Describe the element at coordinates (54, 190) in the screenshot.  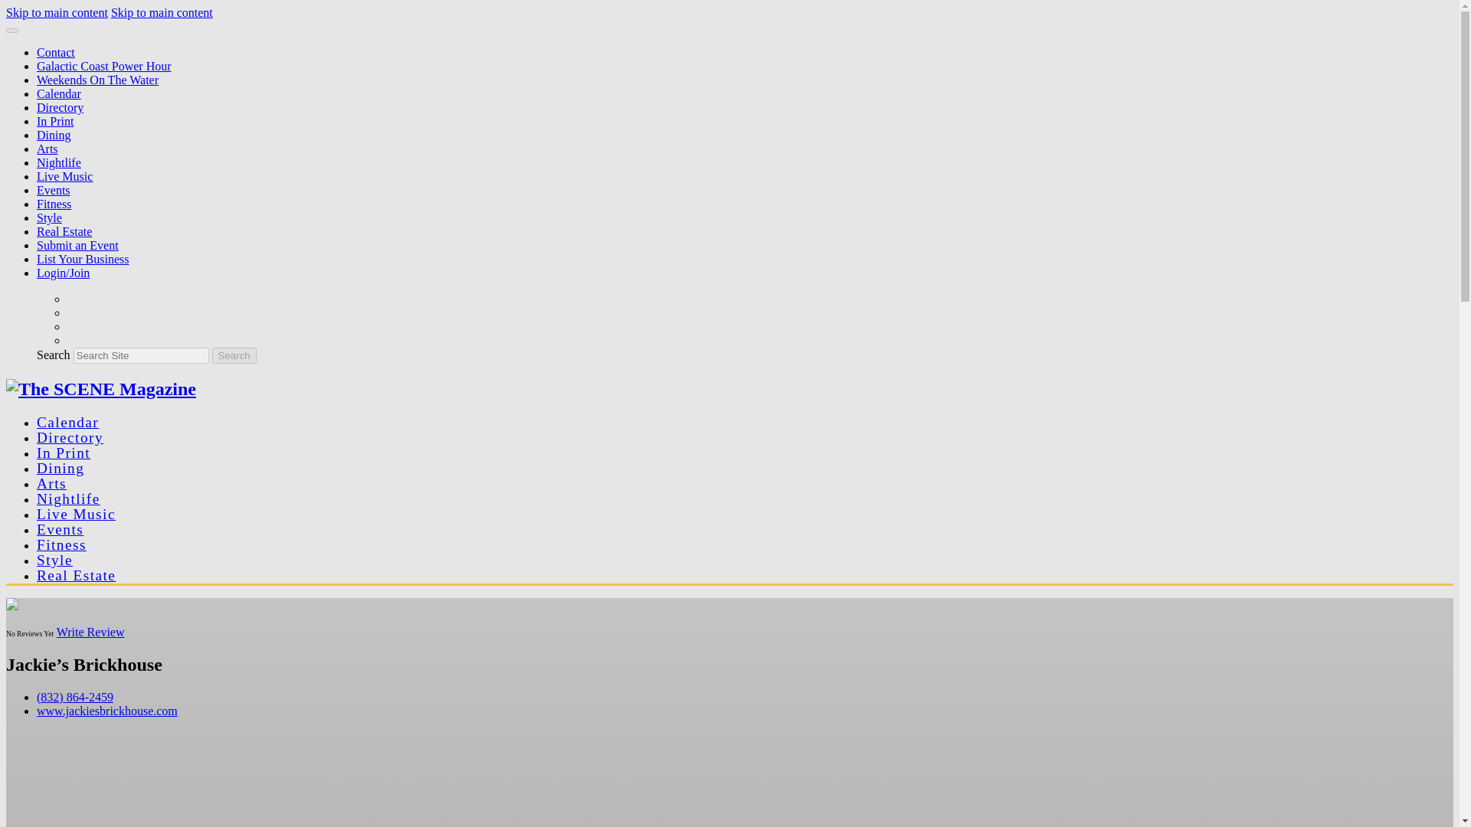
I see `Events` at that location.